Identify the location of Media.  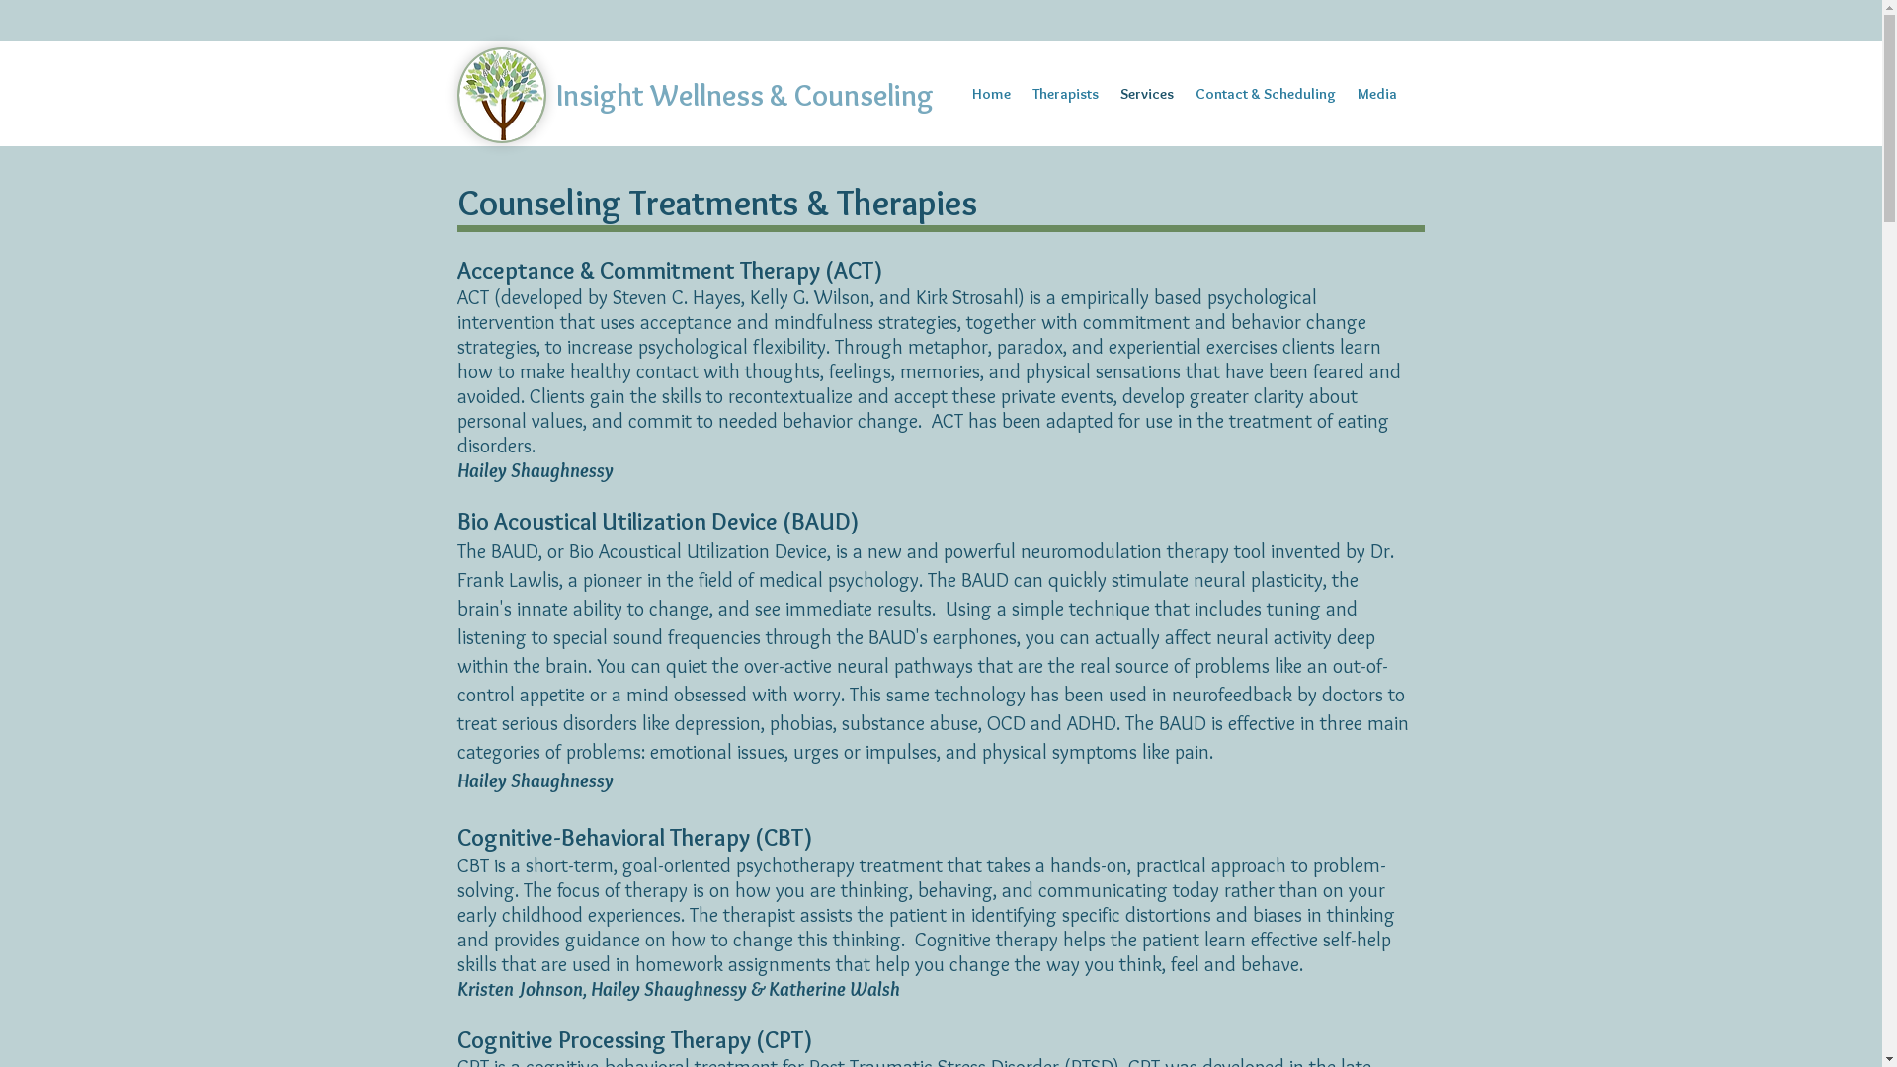
(1376, 95).